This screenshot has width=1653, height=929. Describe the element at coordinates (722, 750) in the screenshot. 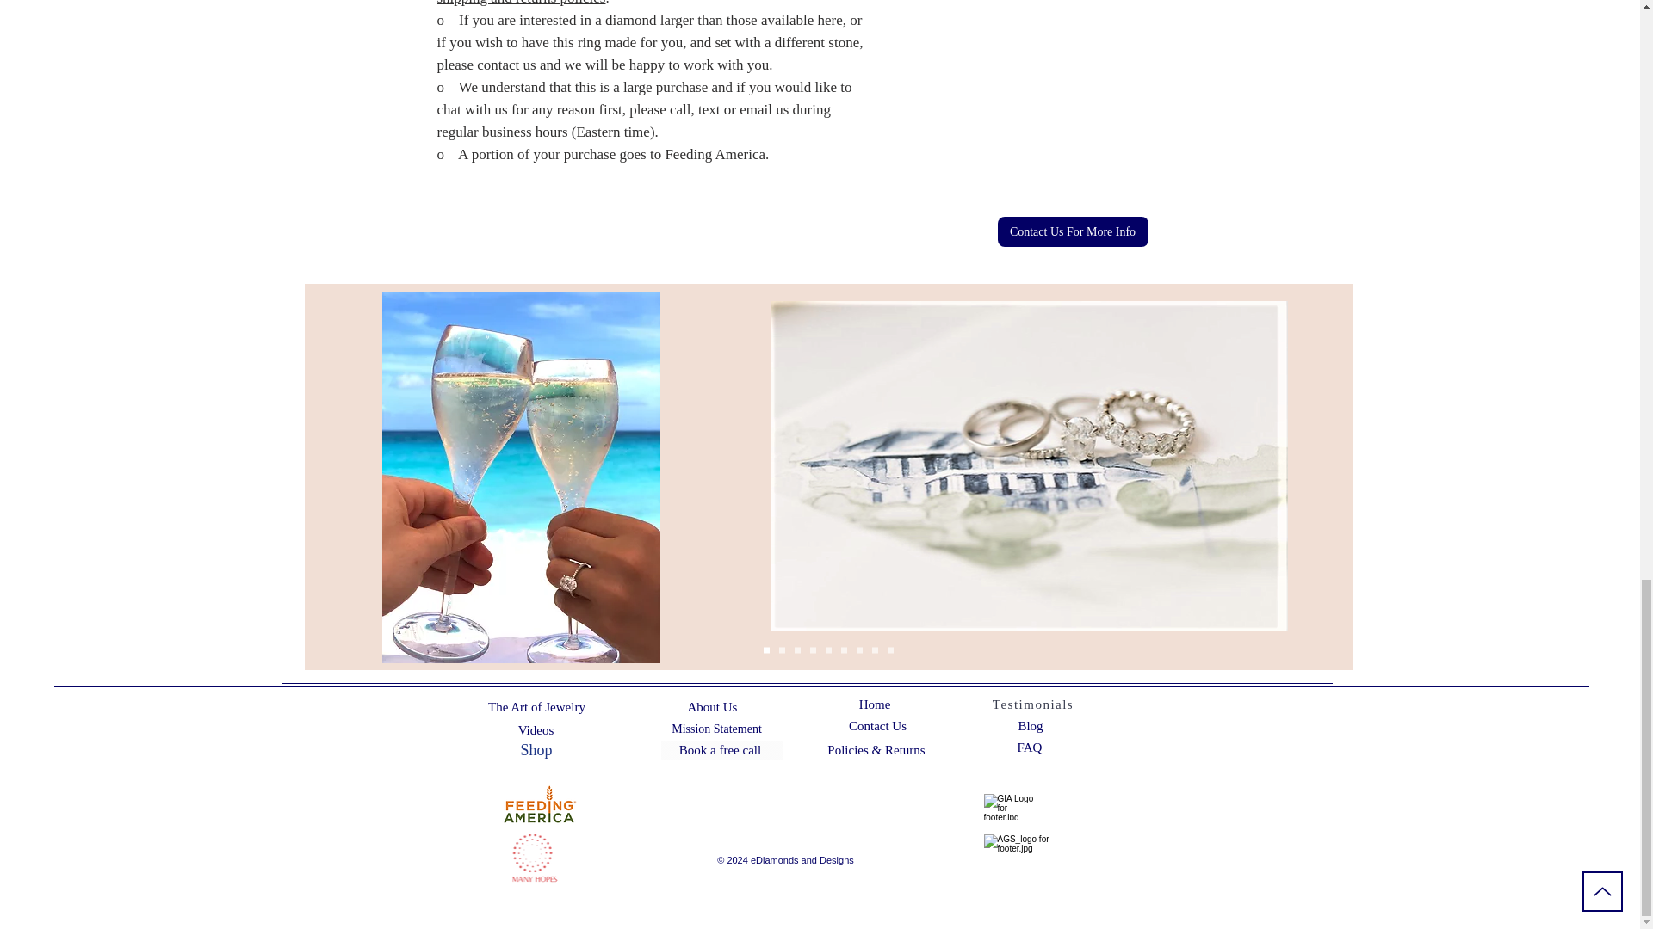

I see `Book a free call` at that location.